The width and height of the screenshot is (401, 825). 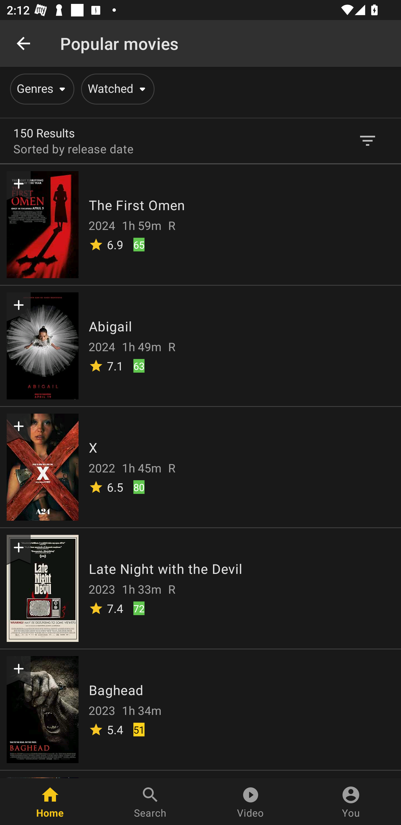 I want to click on Search, so click(x=150, y=802).